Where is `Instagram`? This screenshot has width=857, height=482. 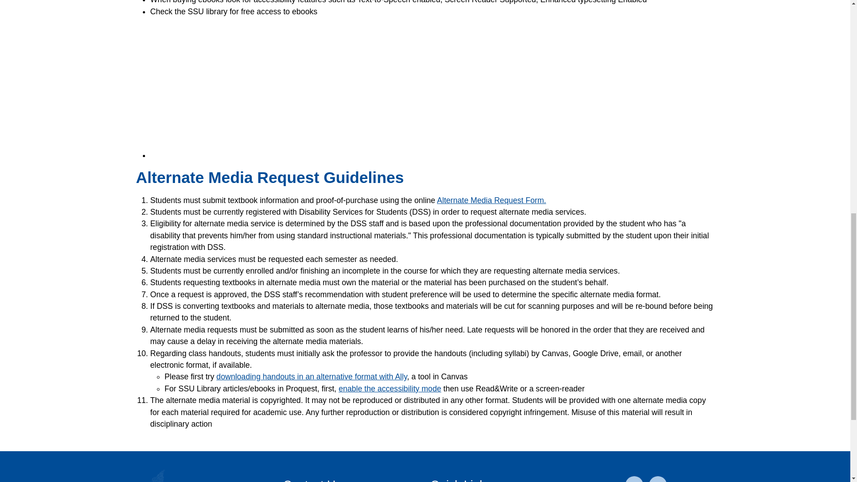 Instagram is located at coordinates (657, 479).